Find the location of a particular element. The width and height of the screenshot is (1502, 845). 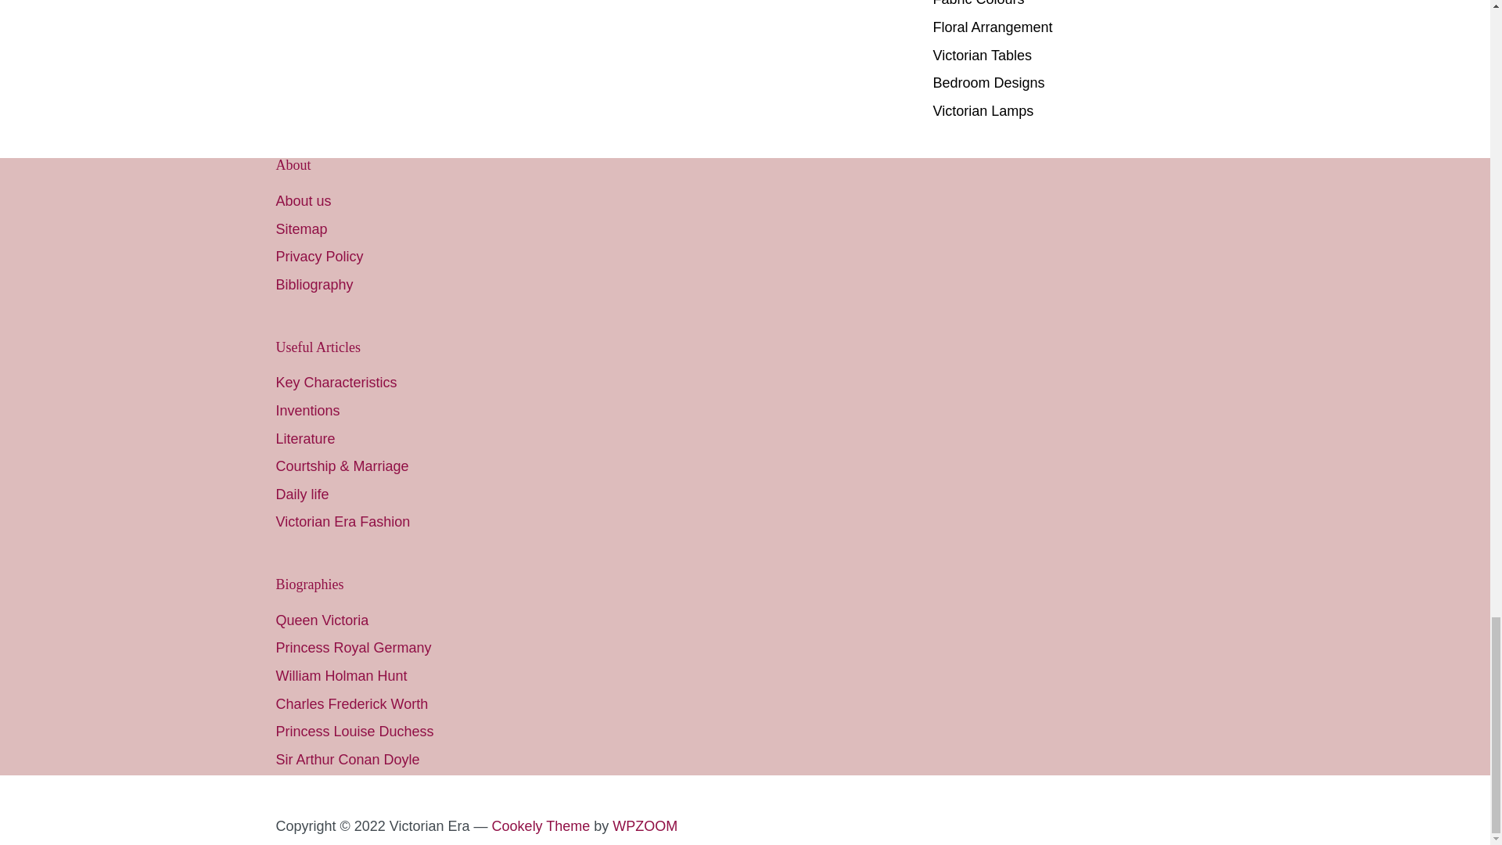

Fabric Colours is located at coordinates (978, 3).